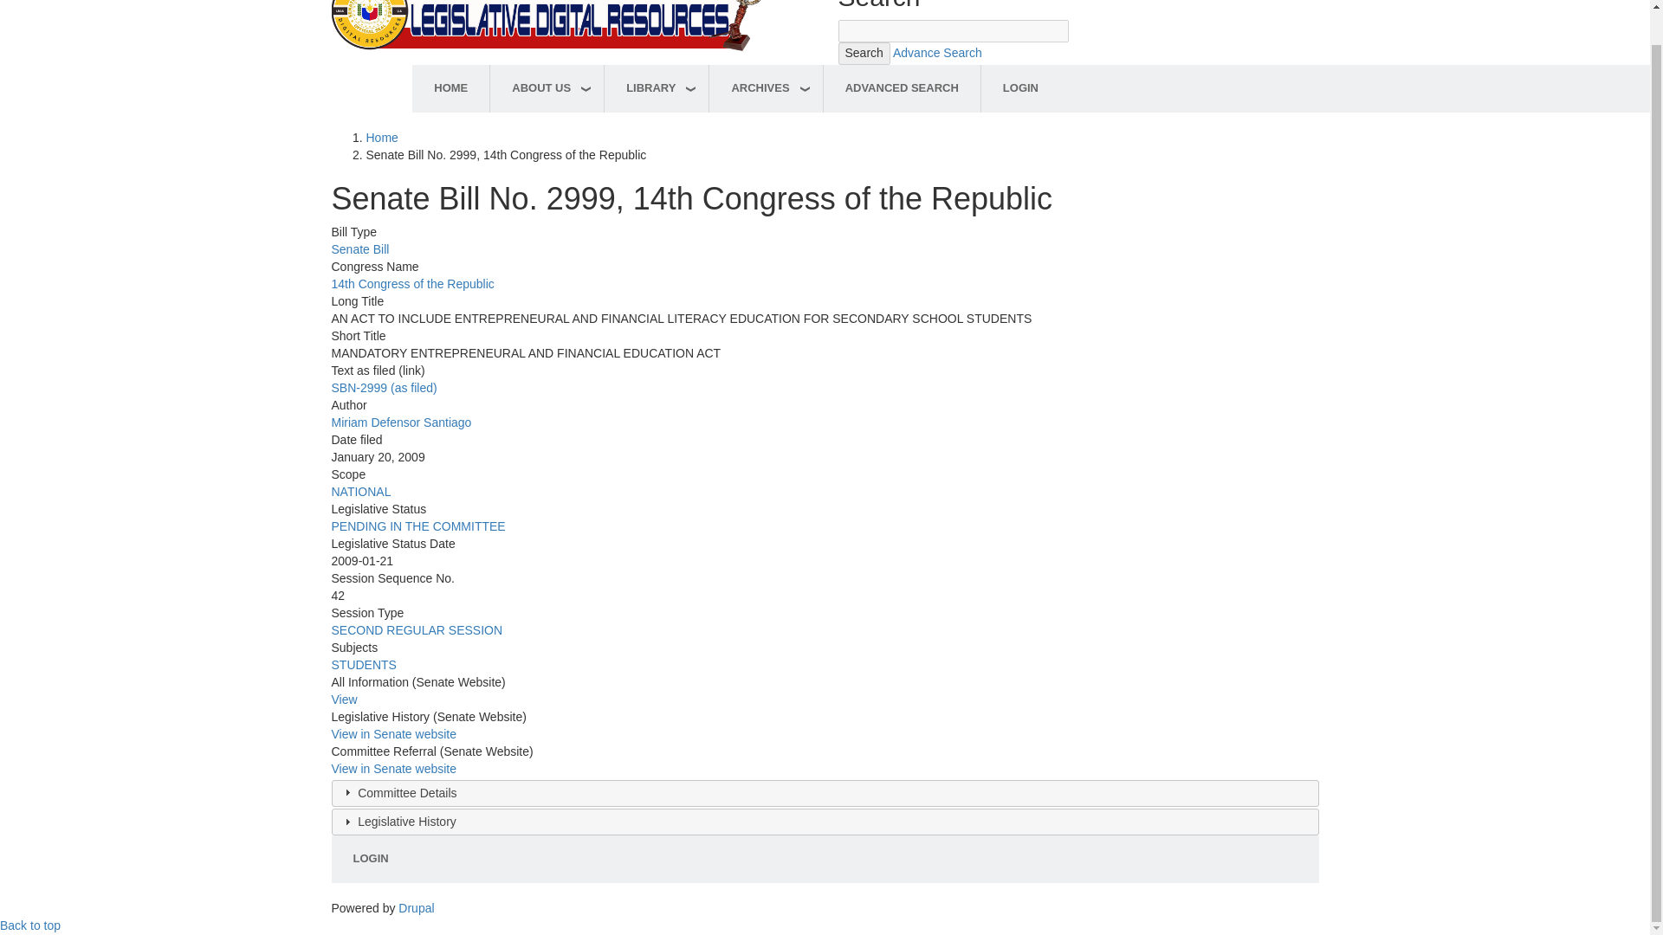 This screenshot has height=935, width=1663. Describe the element at coordinates (937, 52) in the screenshot. I see `Advance Search` at that location.